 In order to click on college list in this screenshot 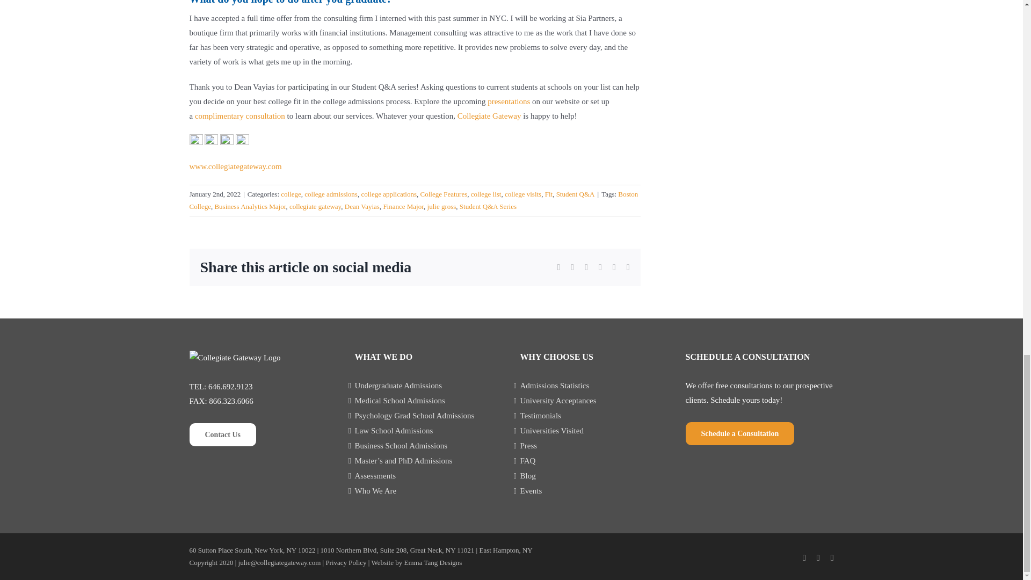, I will do `click(486, 194)`.